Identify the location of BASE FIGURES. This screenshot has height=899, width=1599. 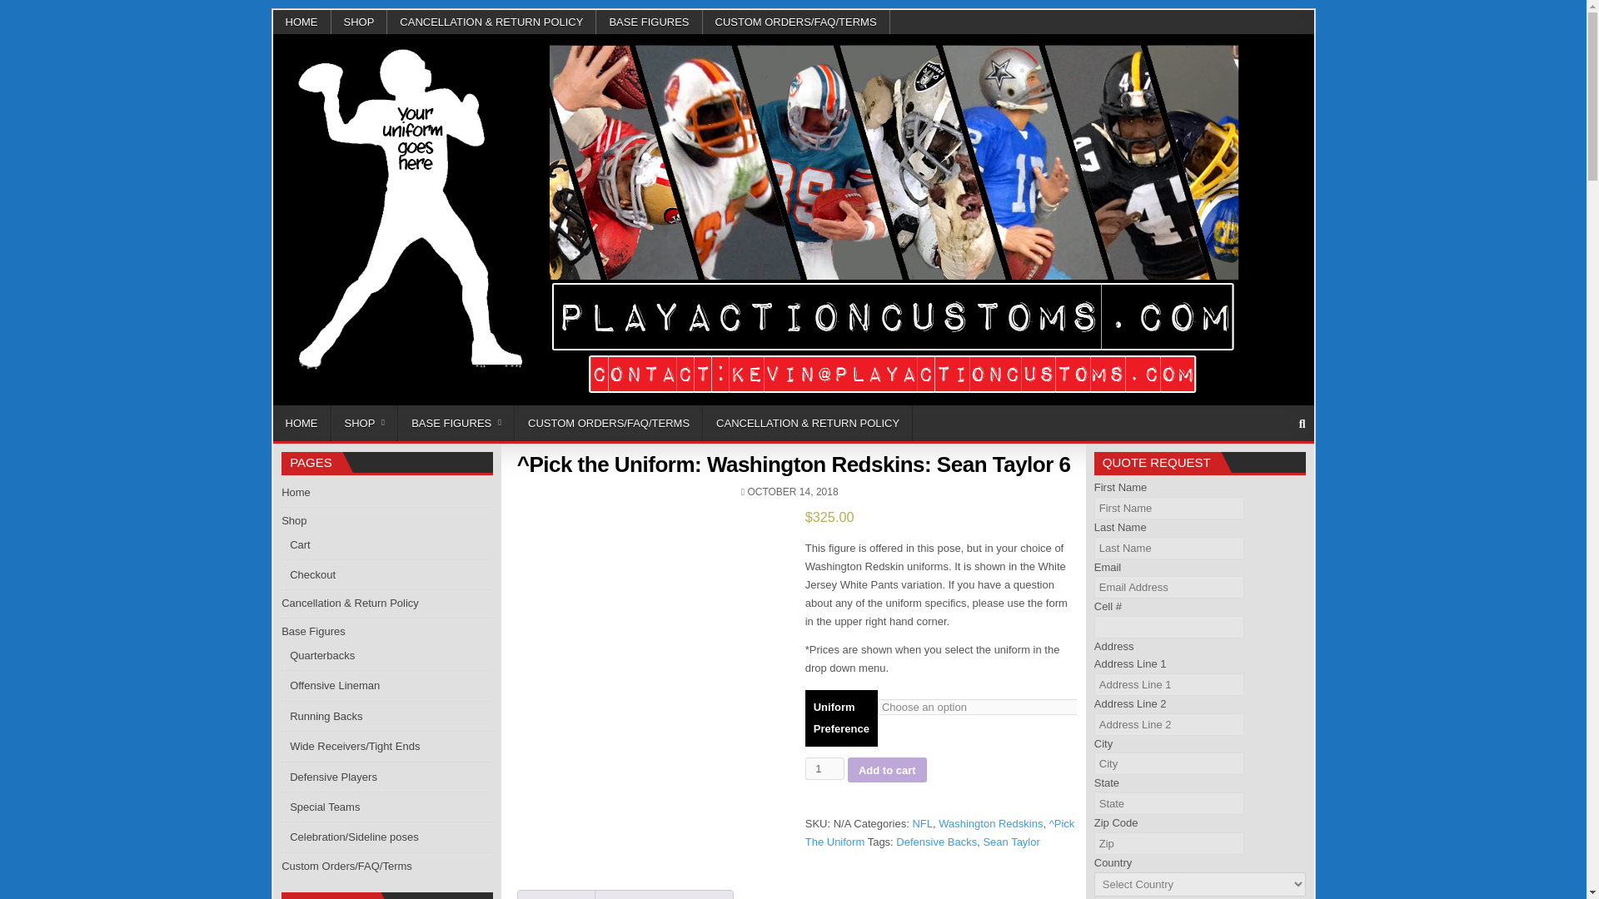
(649, 22).